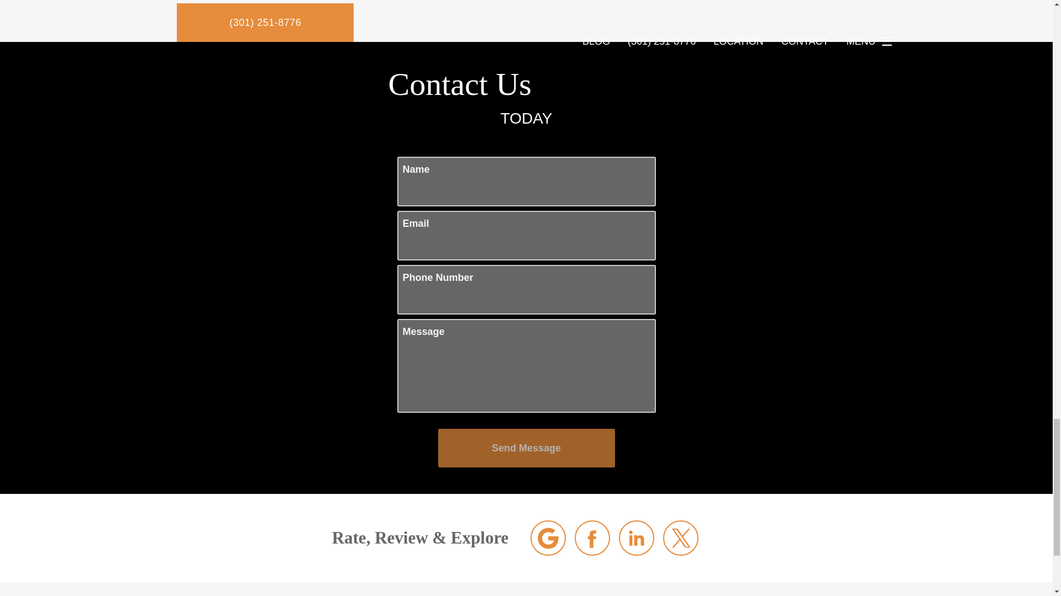 The width and height of the screenshot is (1061, 596). What do you see at coordinates (681, 538) in the screenshot?
I see `Twitter` at bounding box center [681, 538].